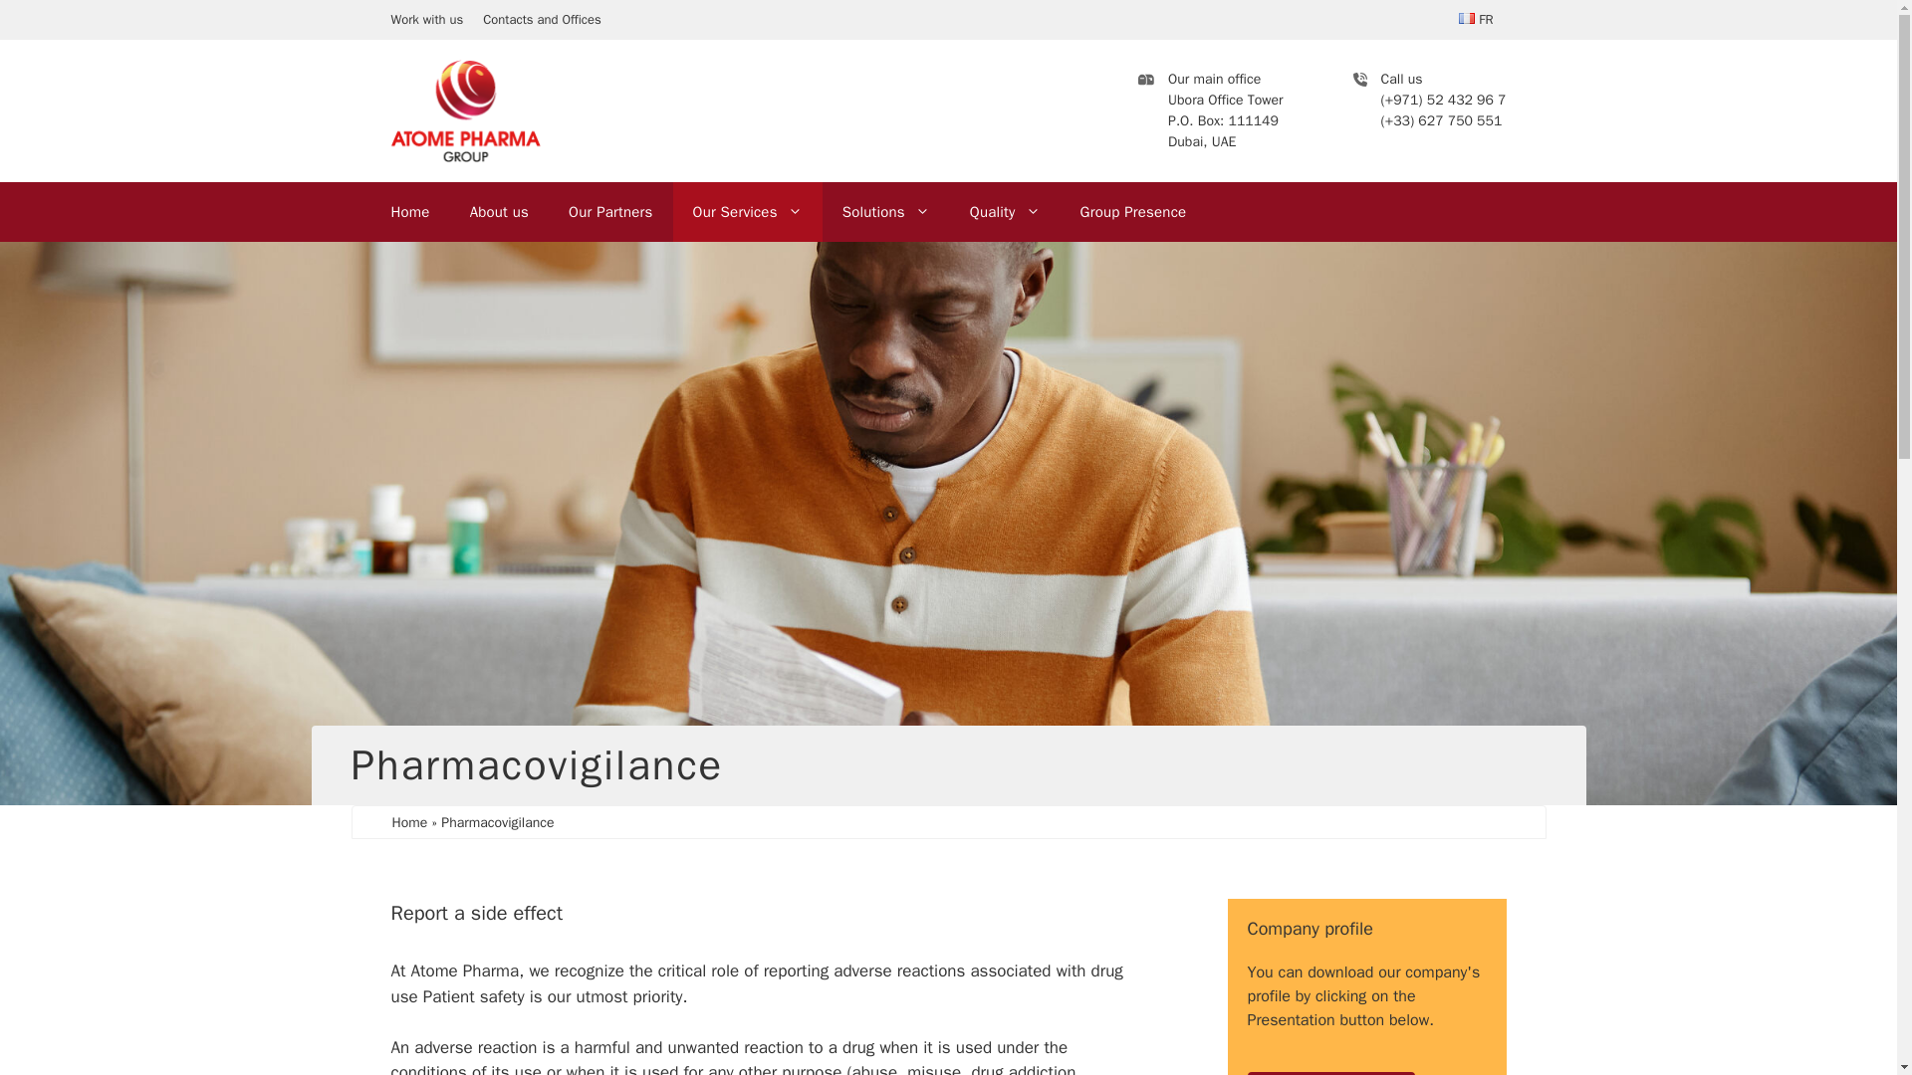  Describe the element at coordinates (499, 211) in the screenshot. I see `About us` at that location.